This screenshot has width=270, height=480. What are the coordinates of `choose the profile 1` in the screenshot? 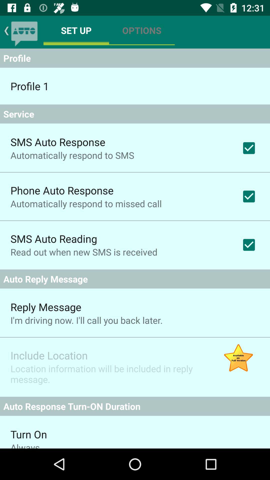 It's located at (29, 86).